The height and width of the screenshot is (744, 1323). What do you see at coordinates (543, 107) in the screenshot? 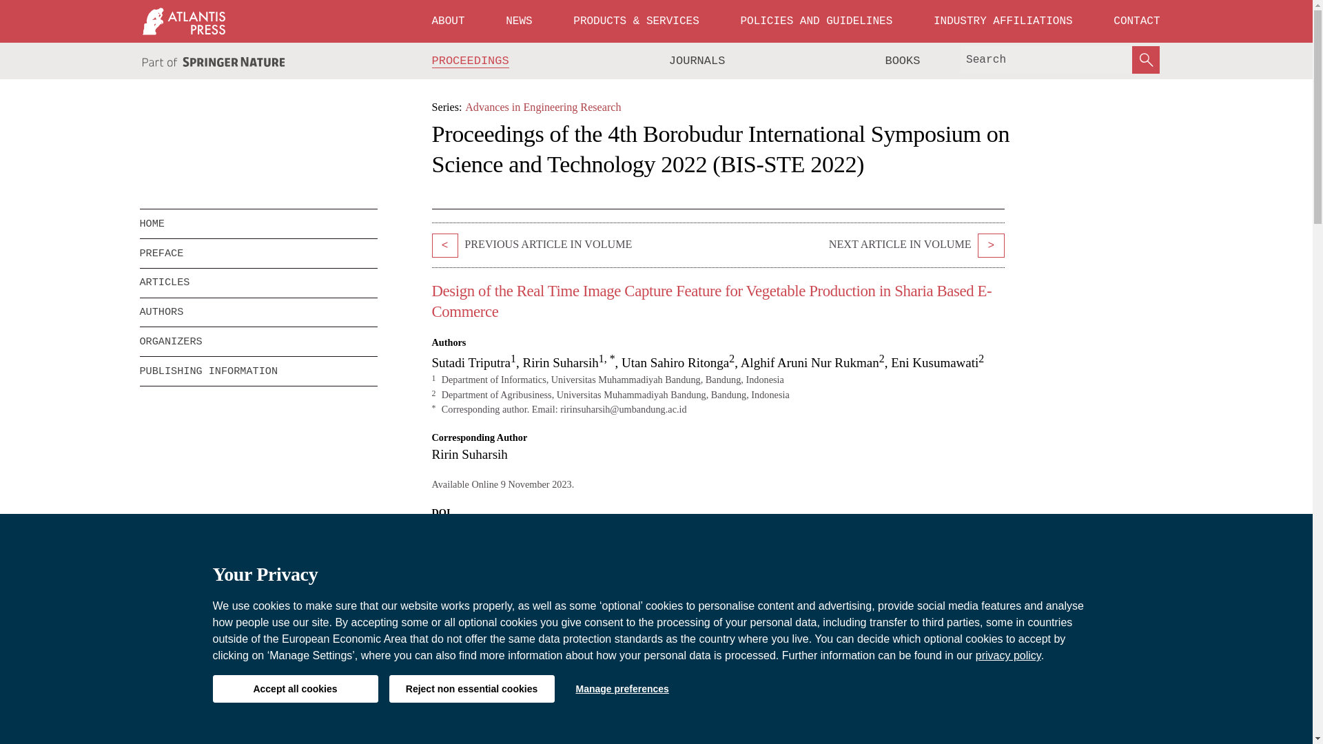
I see `Advances in Engineering Research` at bounding box center [543, 107].